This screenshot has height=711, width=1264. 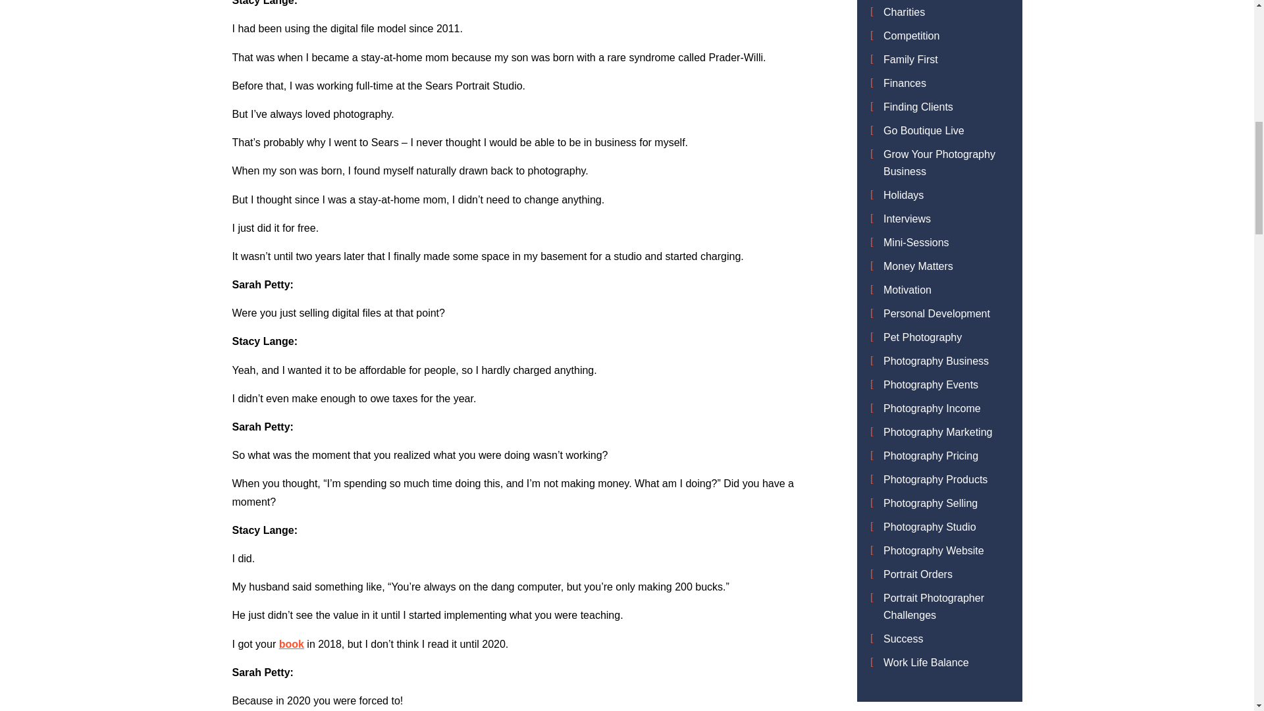 I want to click on Mini-Sessions, so click(x=916, y=242).